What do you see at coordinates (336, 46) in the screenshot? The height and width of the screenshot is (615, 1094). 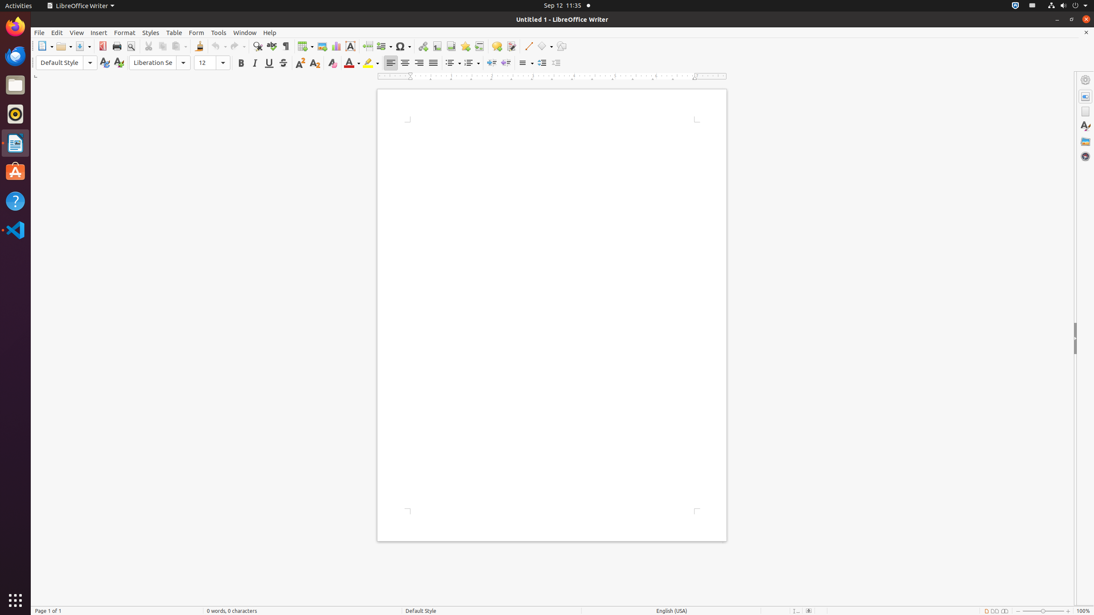 I see `Chart` at bounding box center [336, 46].